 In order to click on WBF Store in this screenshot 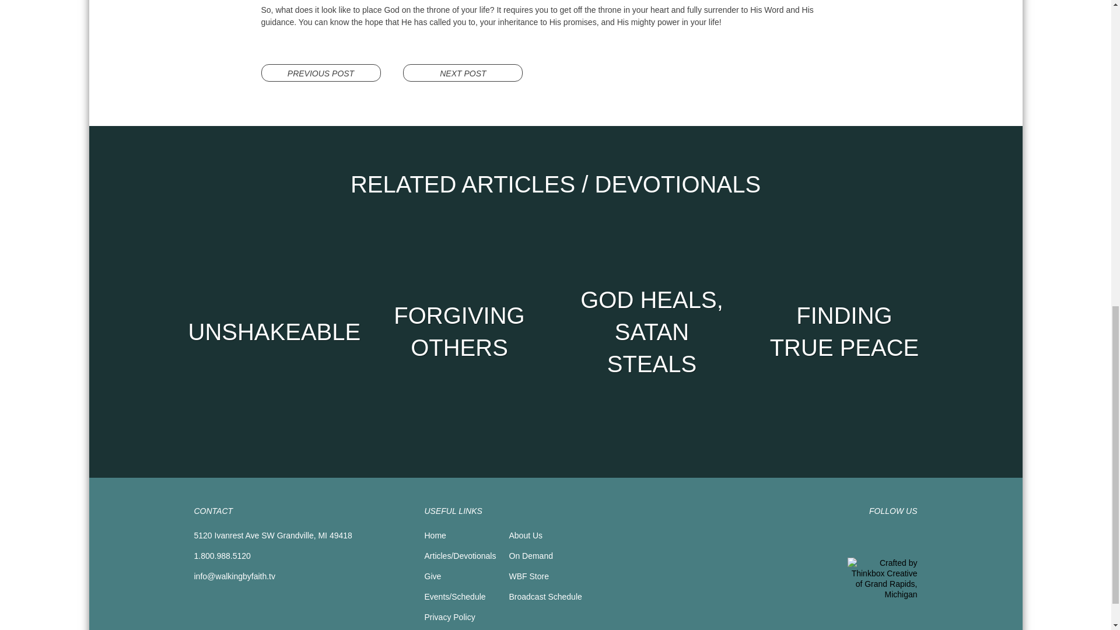, I will do `click(528, 576)`.